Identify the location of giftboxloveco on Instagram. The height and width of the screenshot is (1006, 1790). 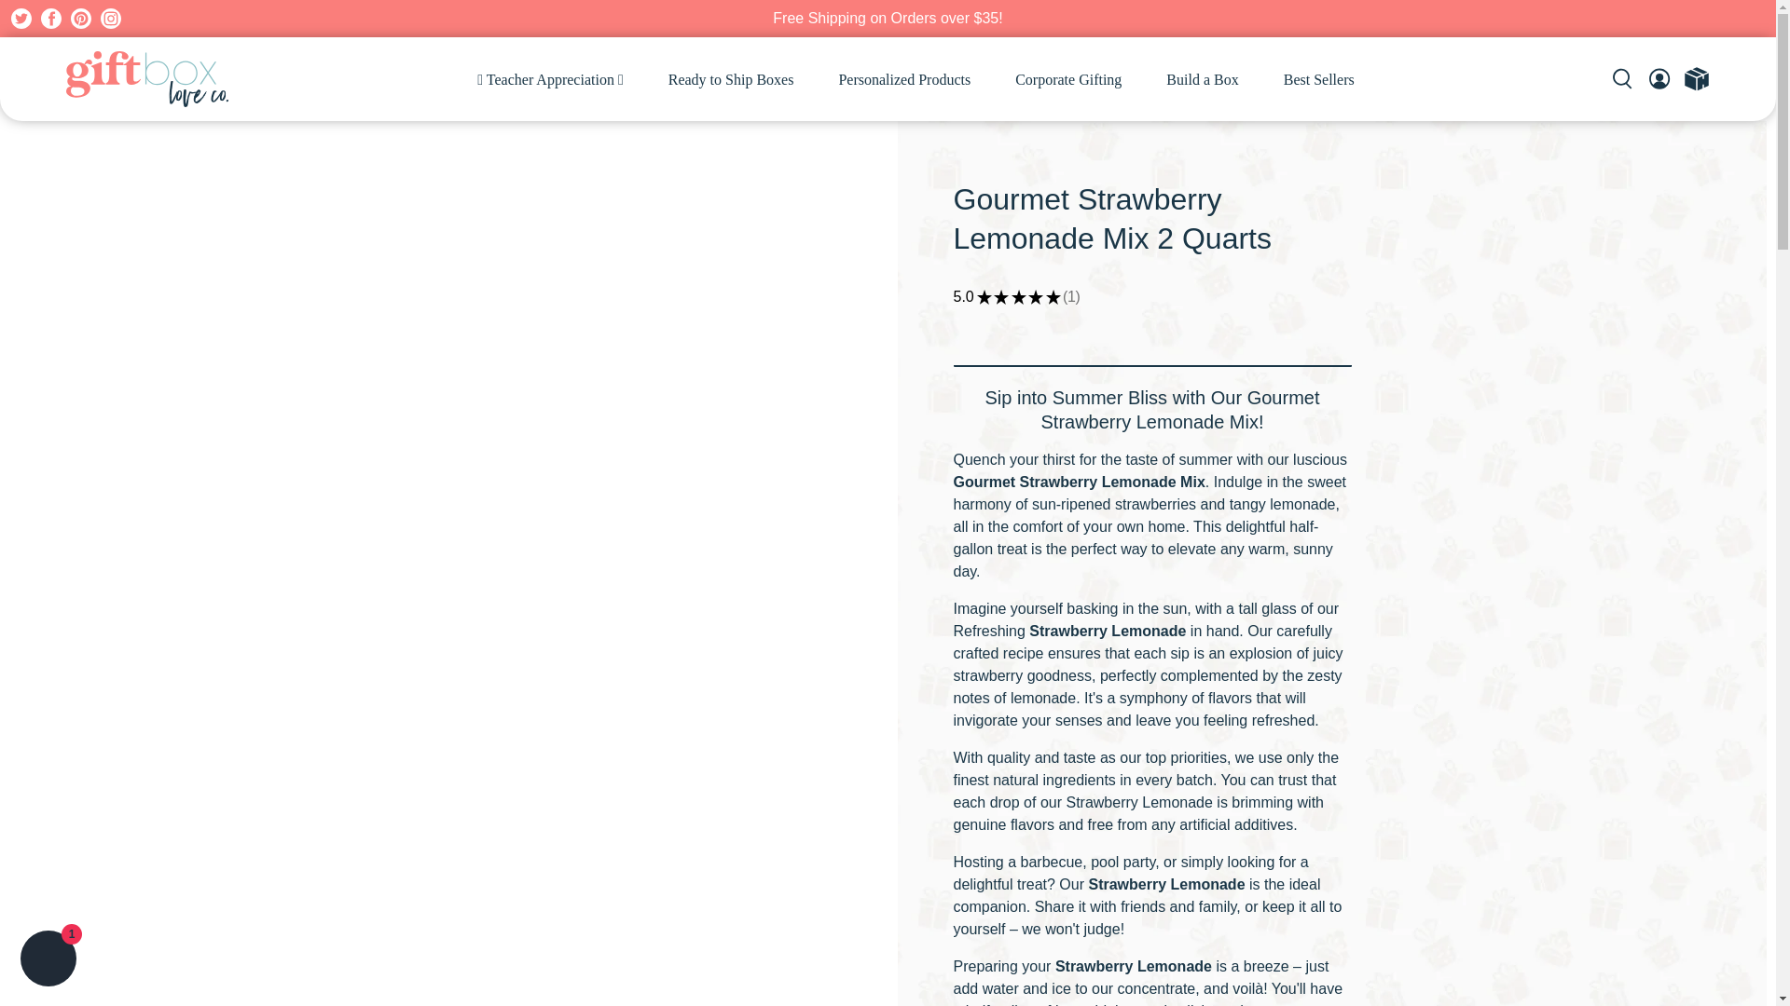
(110, 19).